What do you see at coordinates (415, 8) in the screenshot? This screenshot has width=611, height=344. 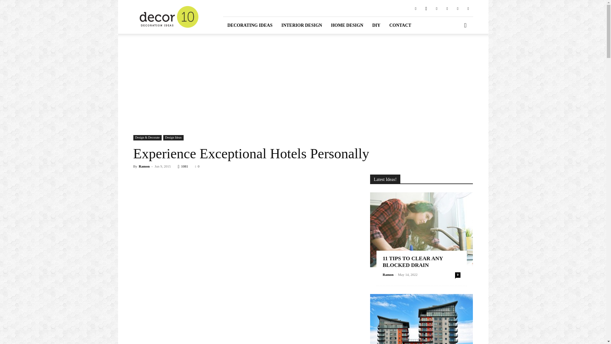 I see `Facebook` at bounding box center [415, 8].